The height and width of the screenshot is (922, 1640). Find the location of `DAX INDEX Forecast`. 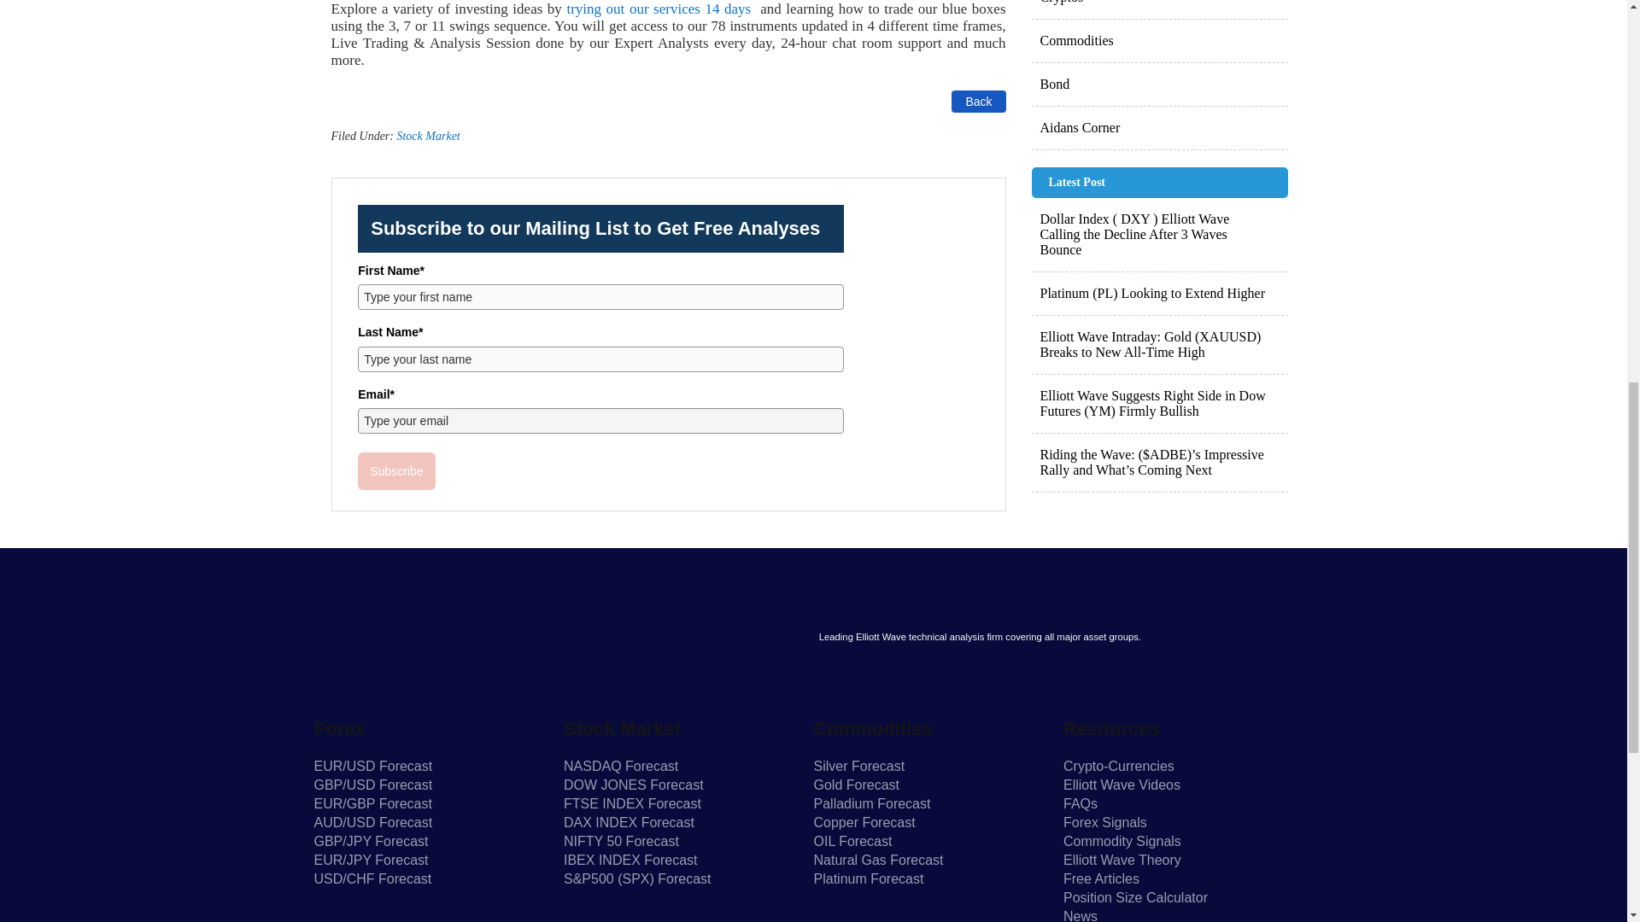

DAX INDEX Forecast is located at coordinates (629, 822).